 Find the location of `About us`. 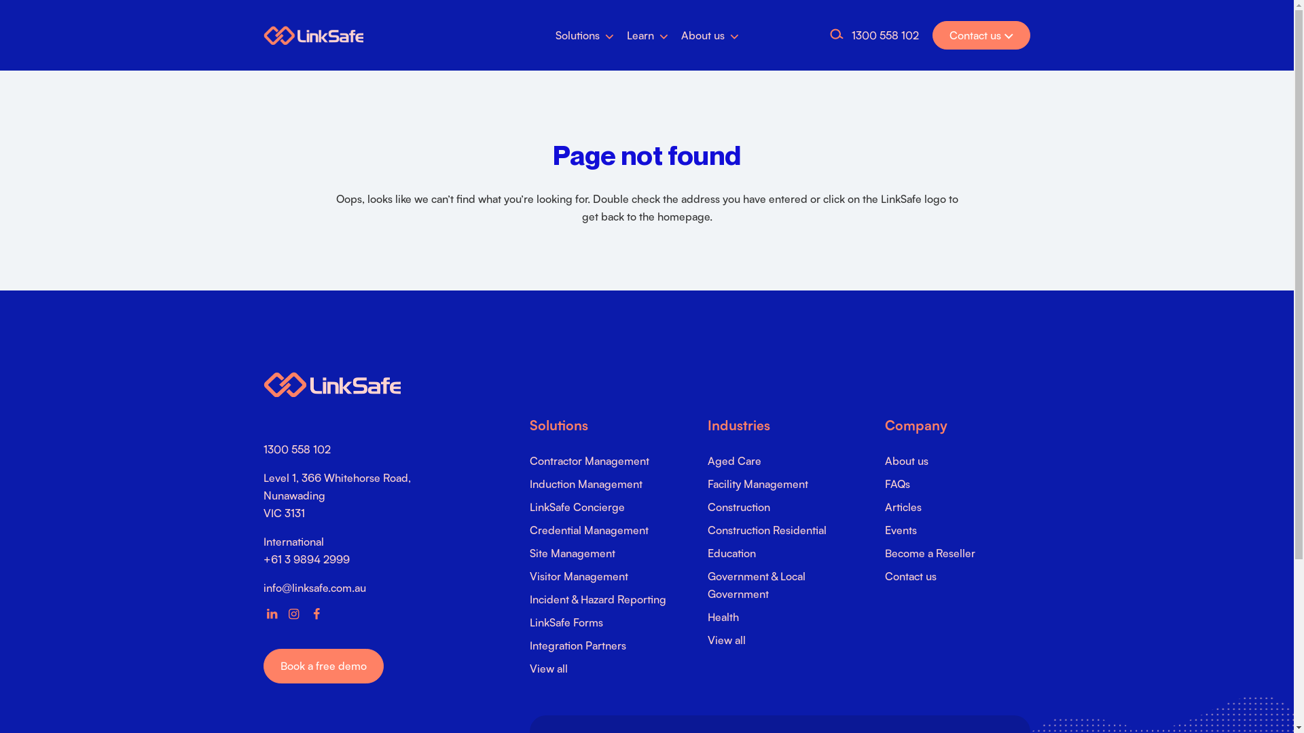

About us is located at coordinates (709, 35).